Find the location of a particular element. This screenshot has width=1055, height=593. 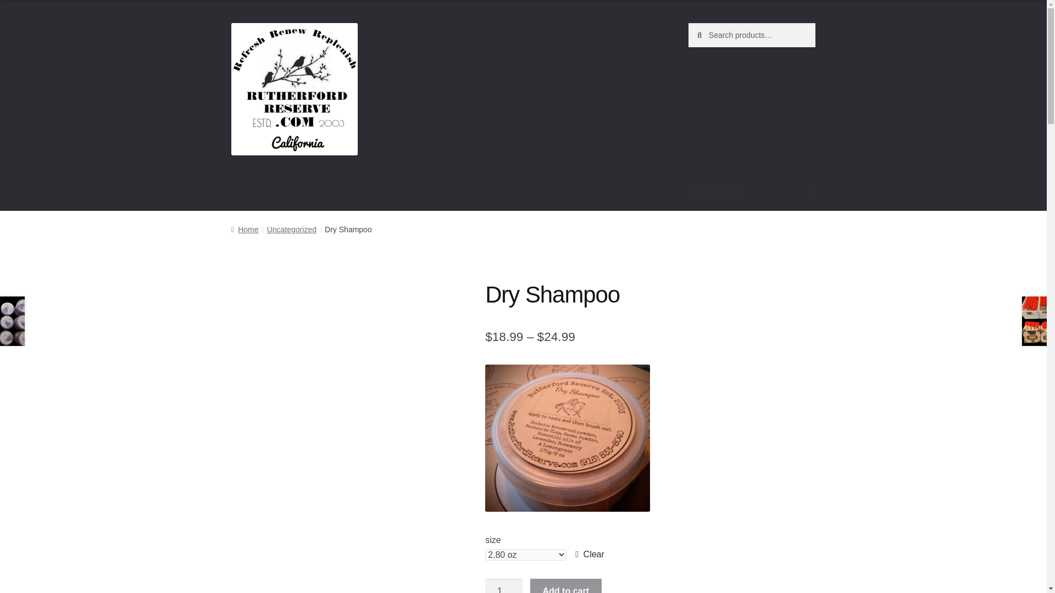

Uncategorized is located at coordinates (291, 230).